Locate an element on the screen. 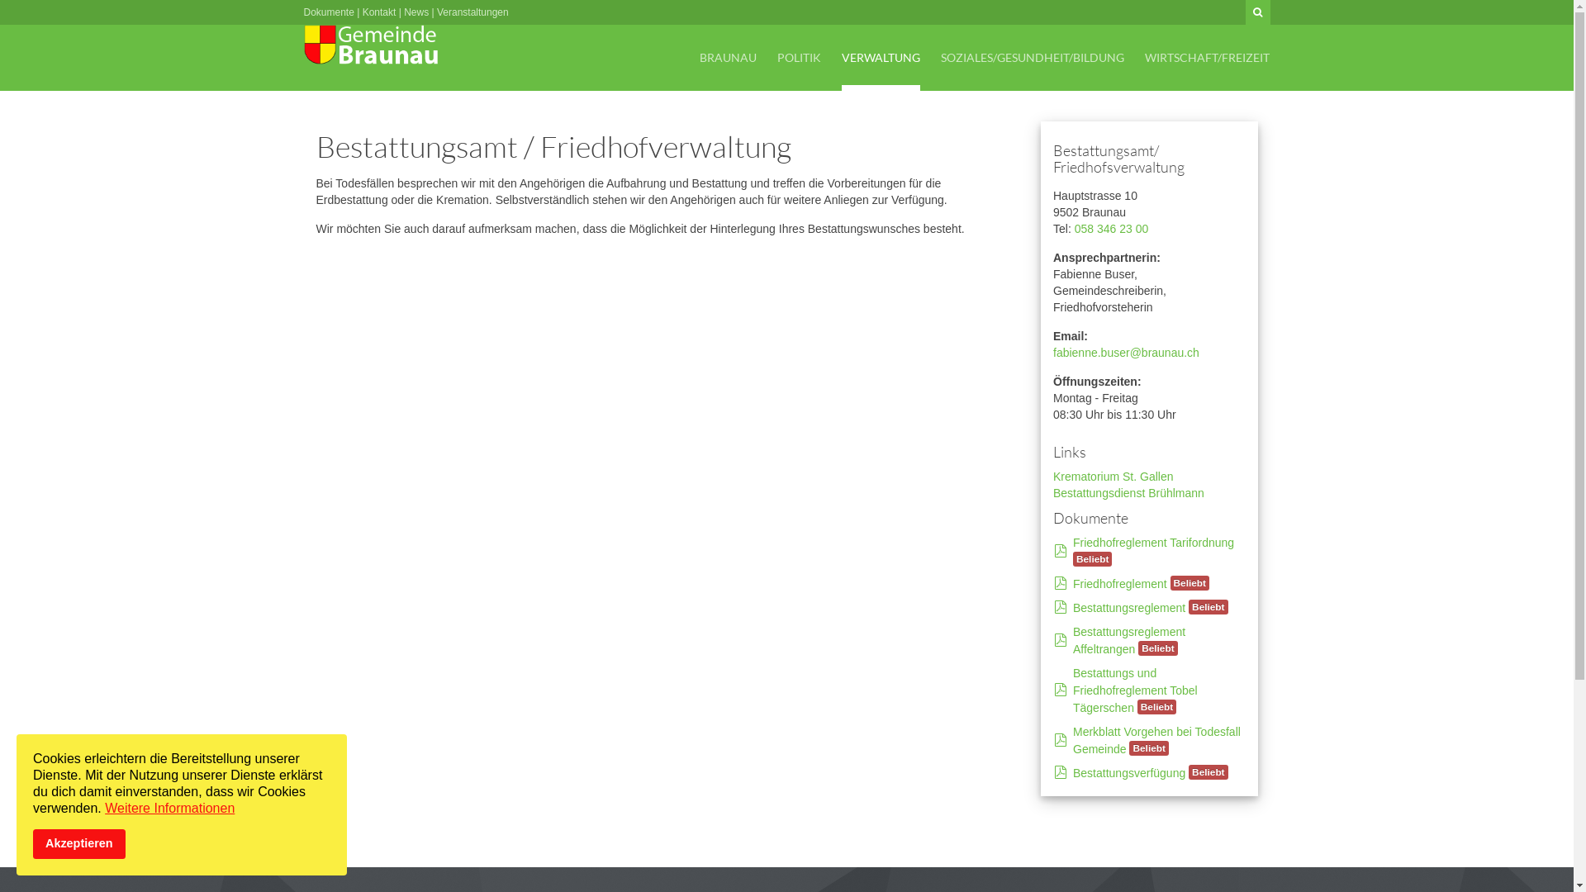  058 346 23 00 is located at coordinates (1112, 229).